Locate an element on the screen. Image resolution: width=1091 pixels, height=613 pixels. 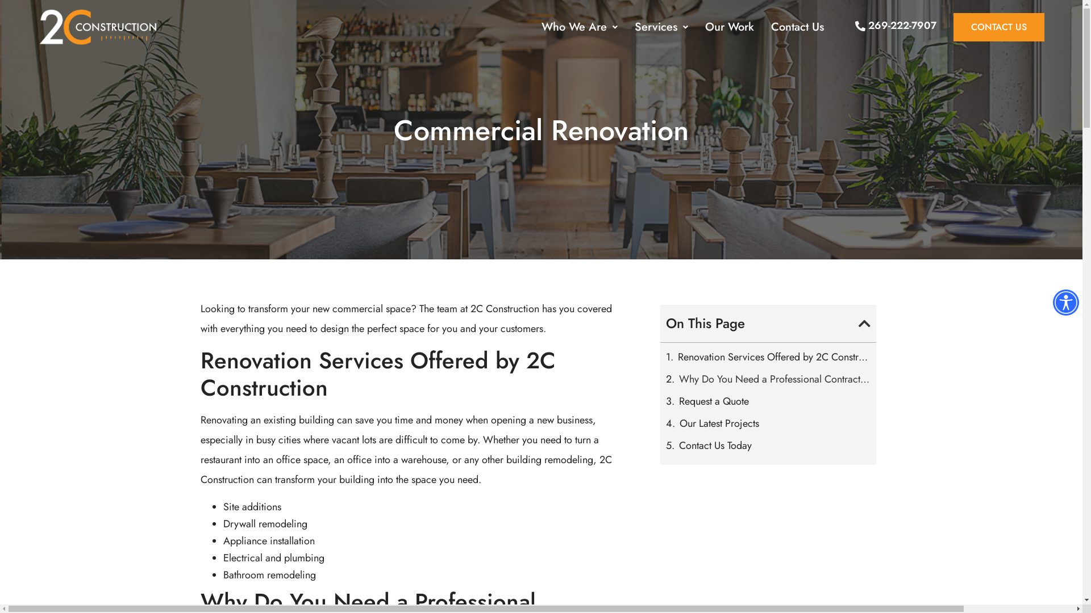
Who We Are is located at coordinates (580, 27).